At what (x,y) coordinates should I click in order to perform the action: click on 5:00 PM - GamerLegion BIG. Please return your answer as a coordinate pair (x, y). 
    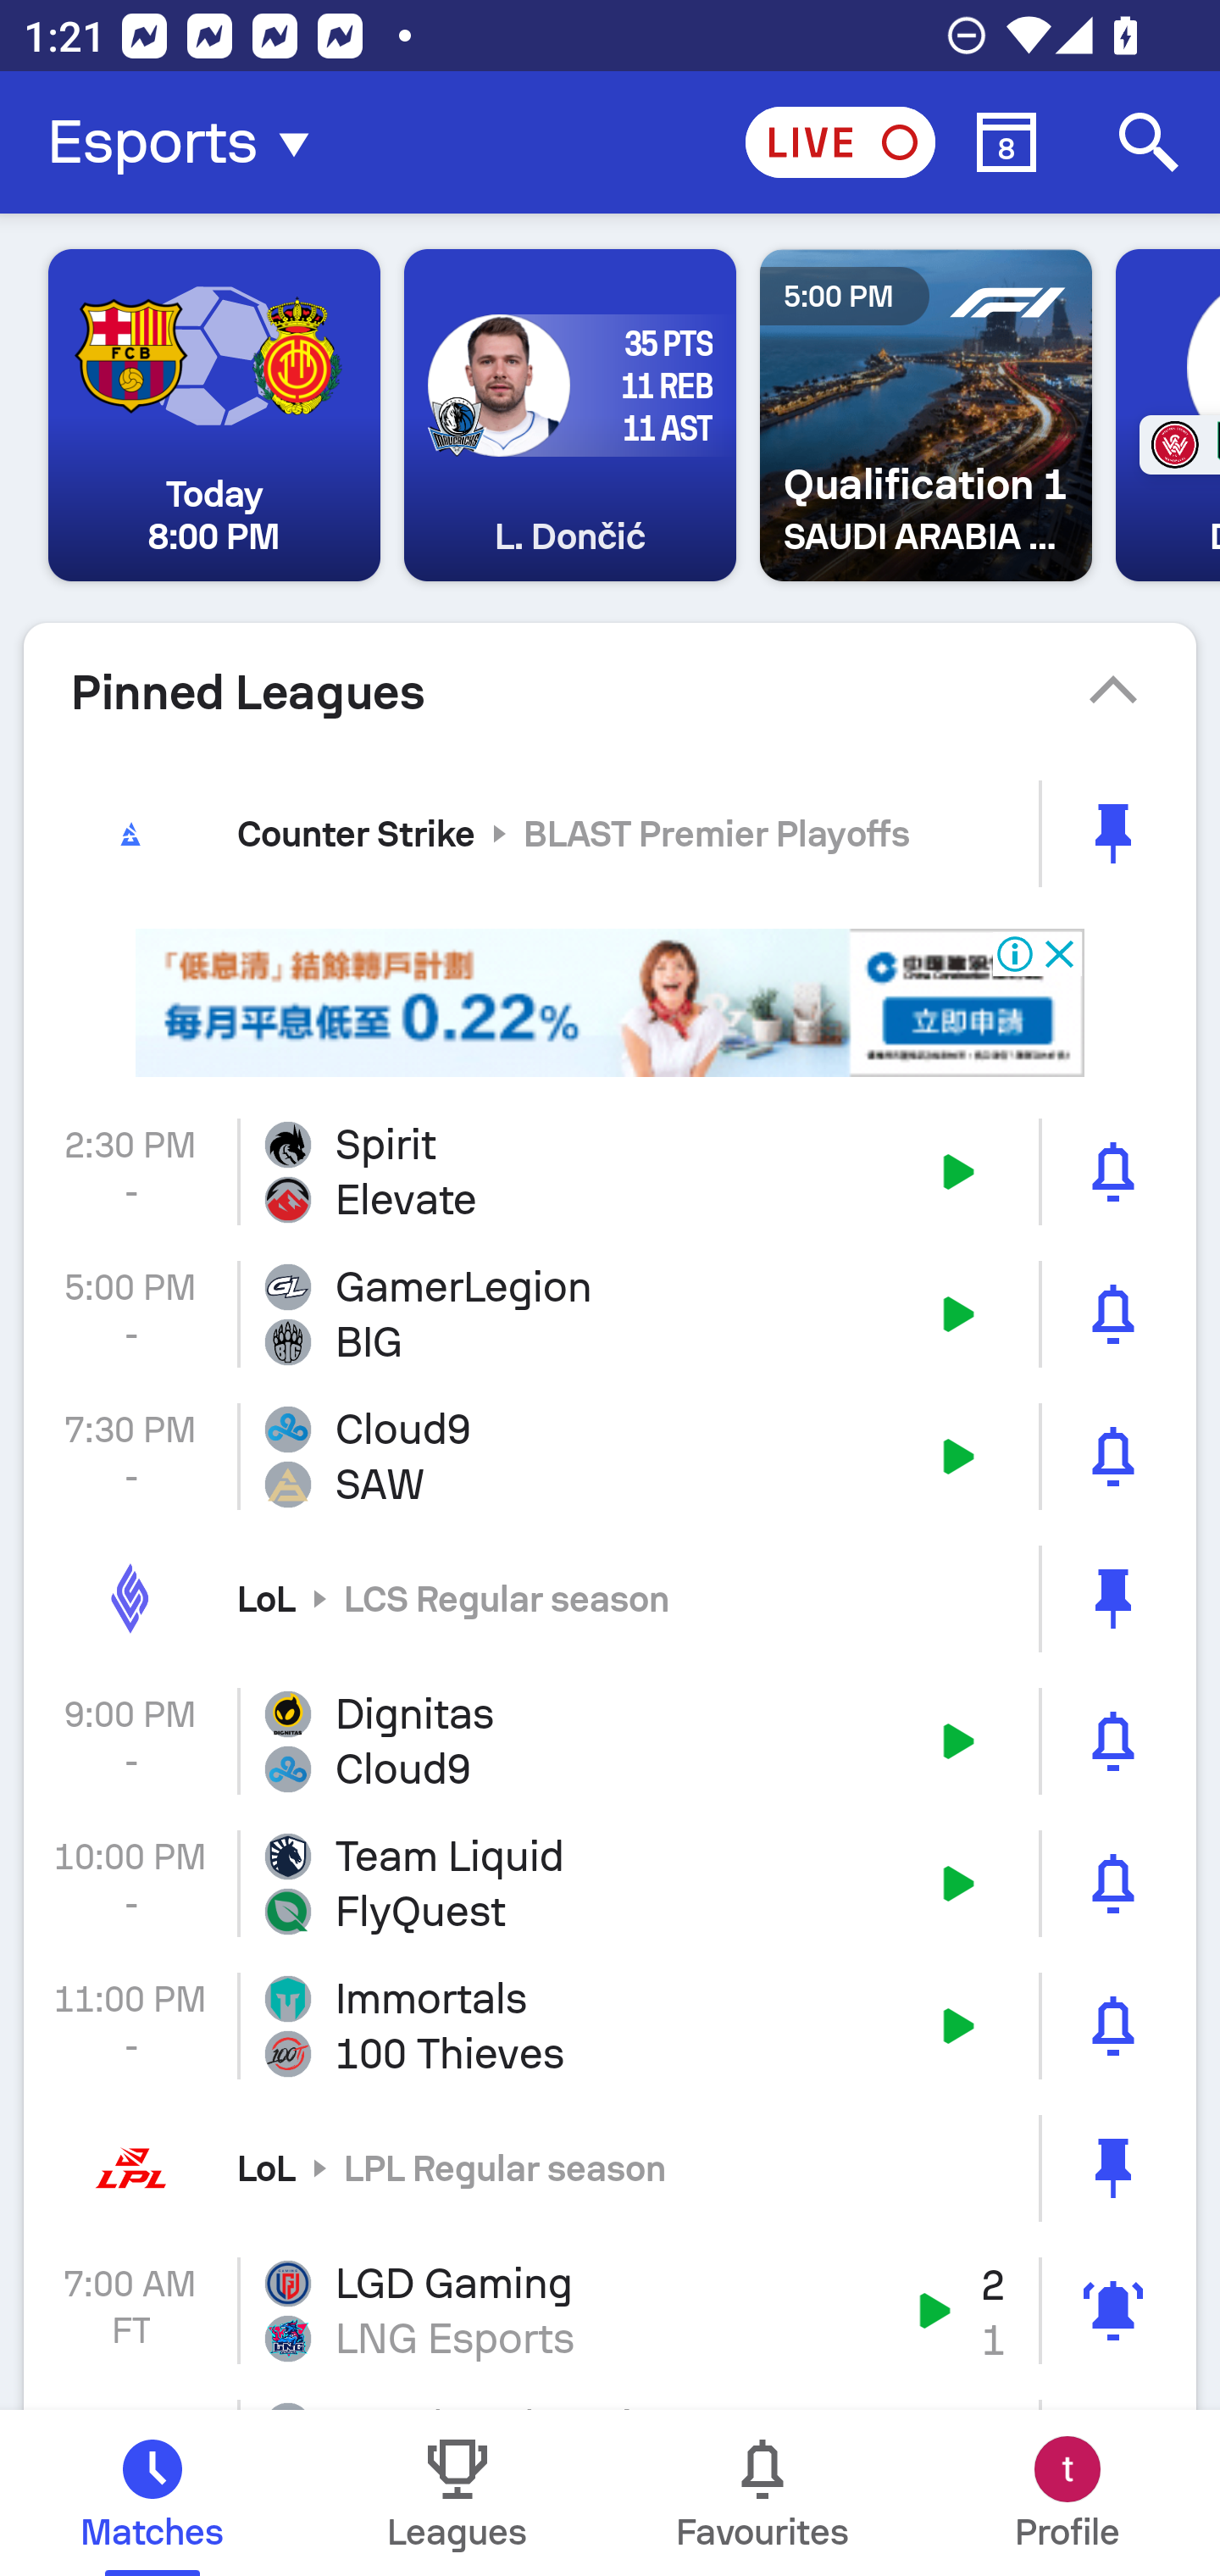
    Looking at the image, I should click on (610, 1315).